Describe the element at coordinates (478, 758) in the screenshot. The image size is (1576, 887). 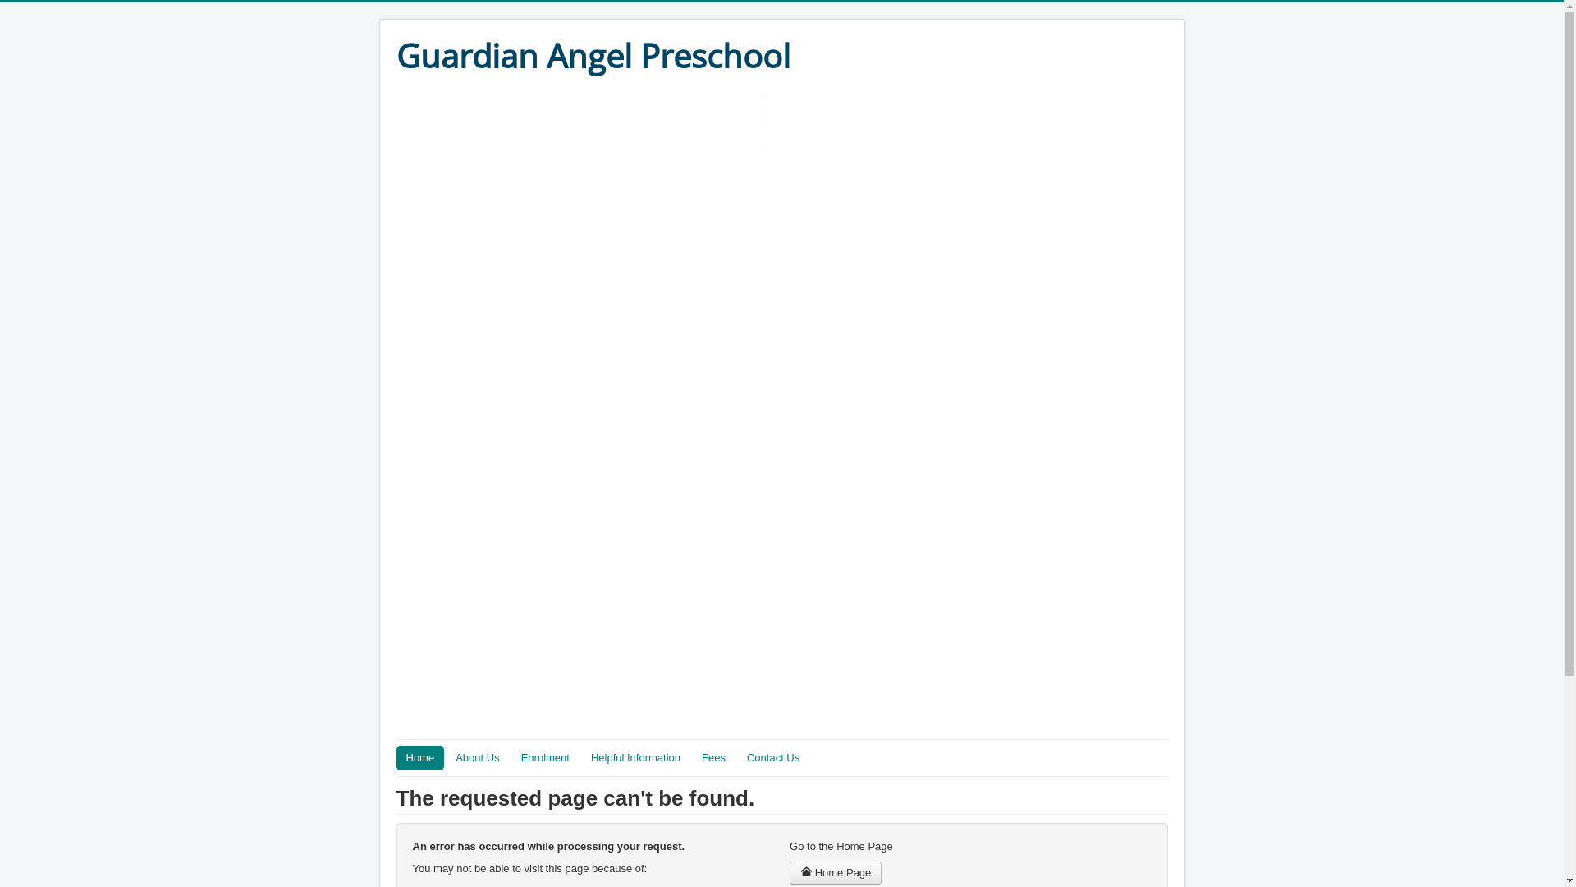
I see `About Us` at that location.